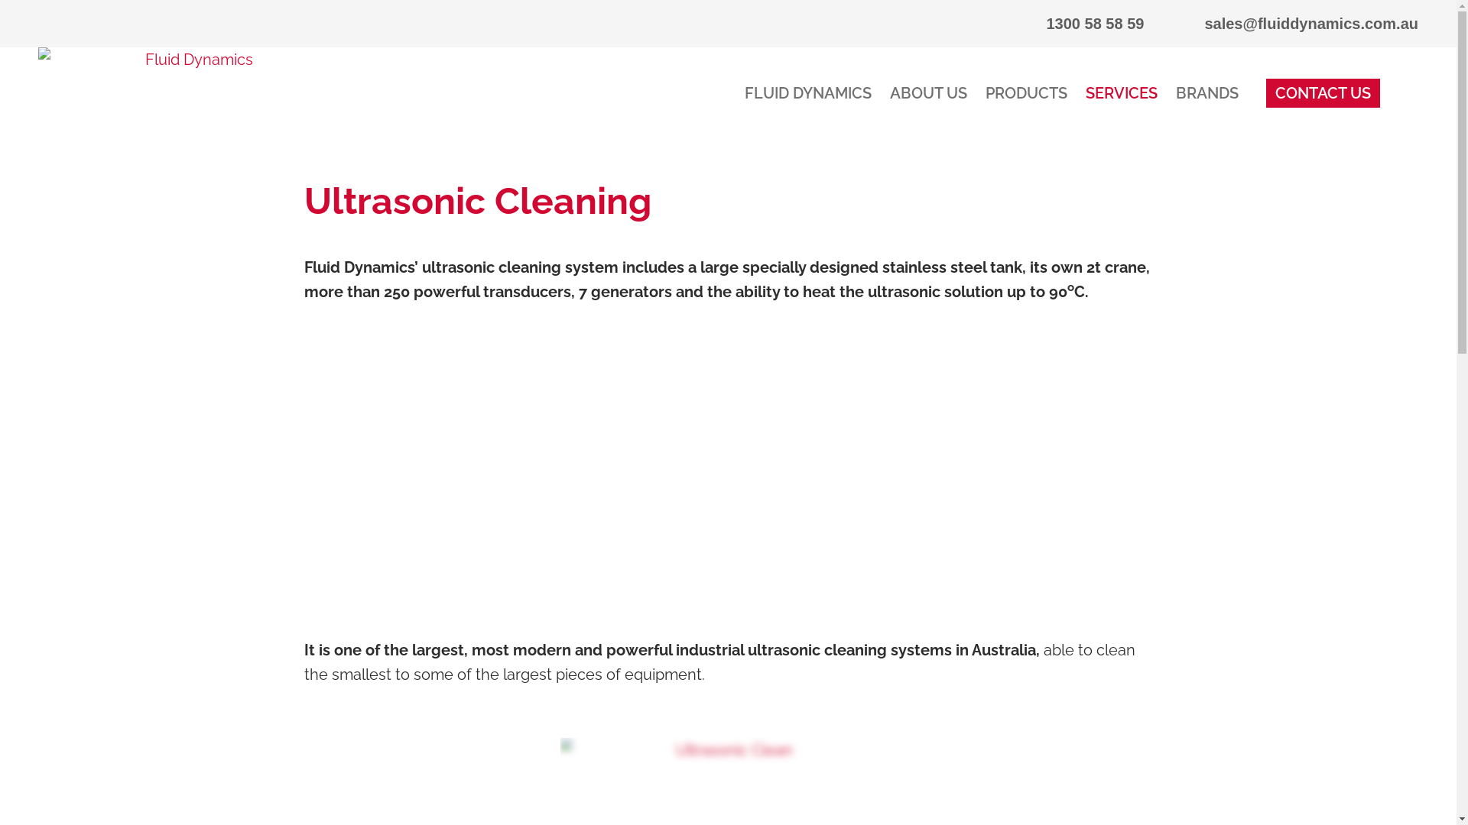 The image size is (1468, 825). I want to click on PRODUCTS, so click(1026, 93).